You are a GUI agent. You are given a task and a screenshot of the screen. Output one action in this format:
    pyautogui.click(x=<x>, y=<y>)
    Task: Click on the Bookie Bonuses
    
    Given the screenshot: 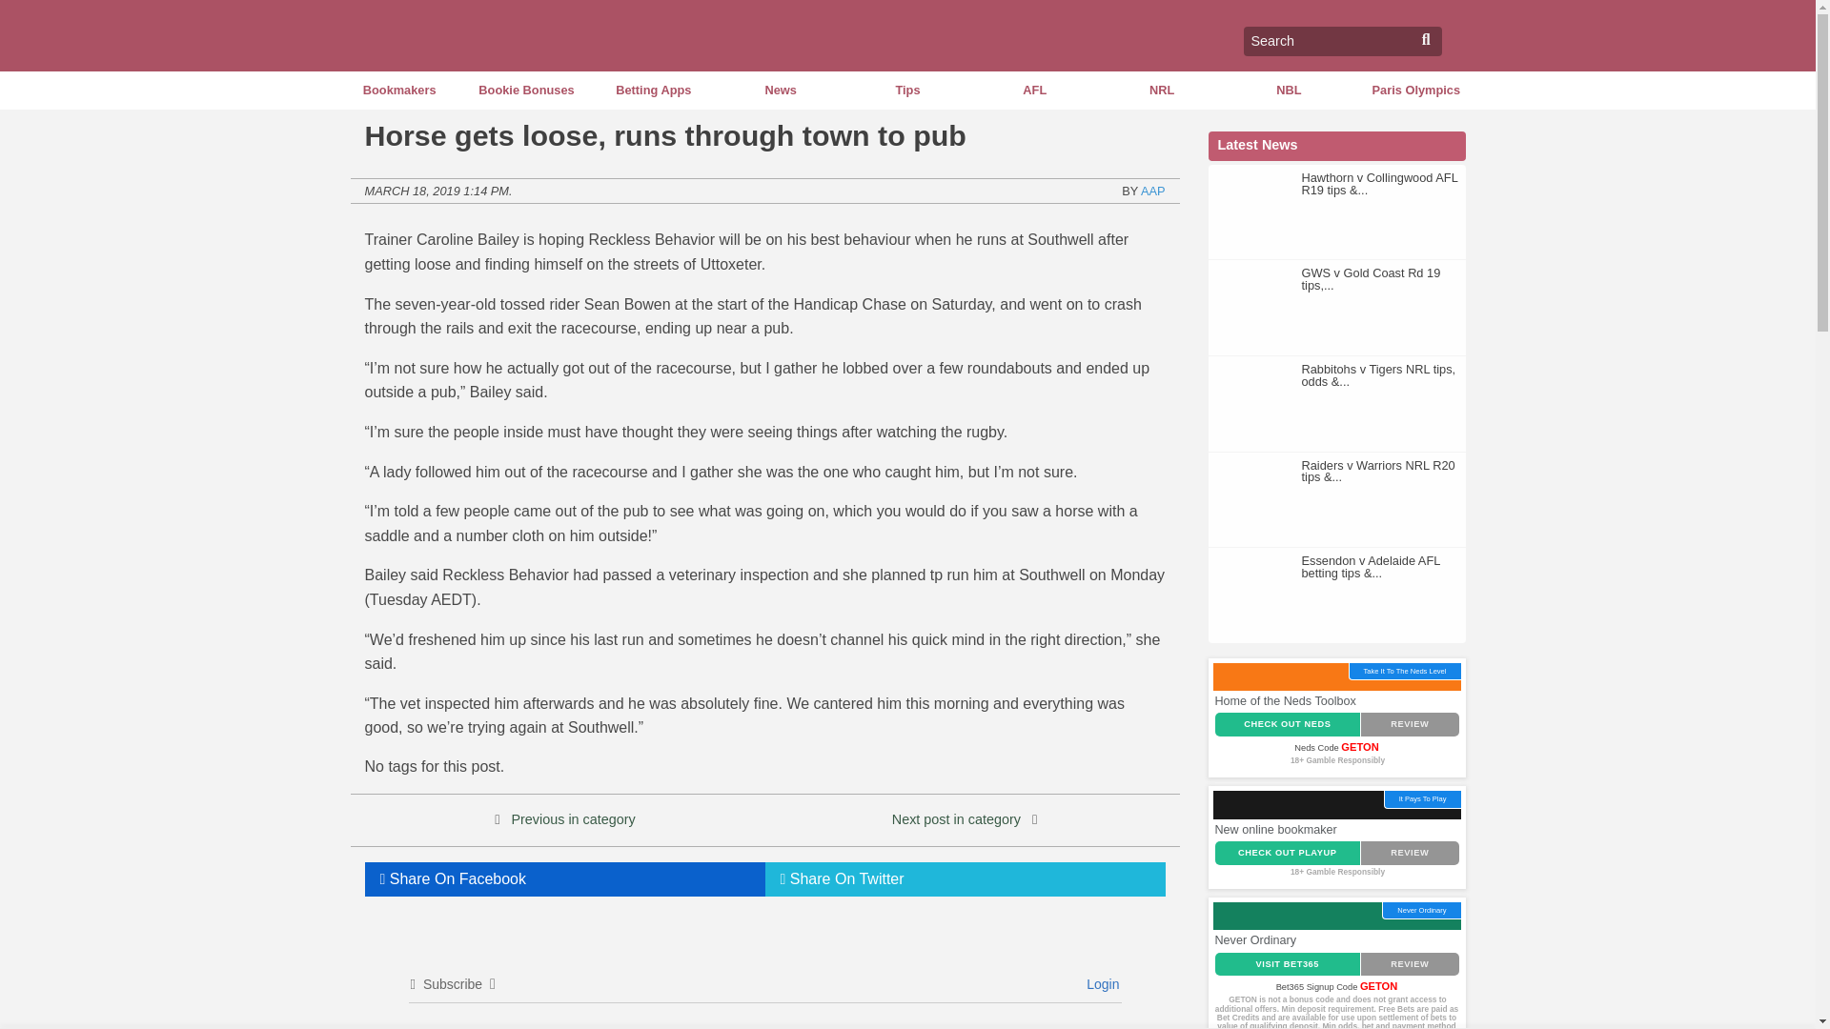 What is the action you would take?
    pyautogui.click(x=526, y=90)
    